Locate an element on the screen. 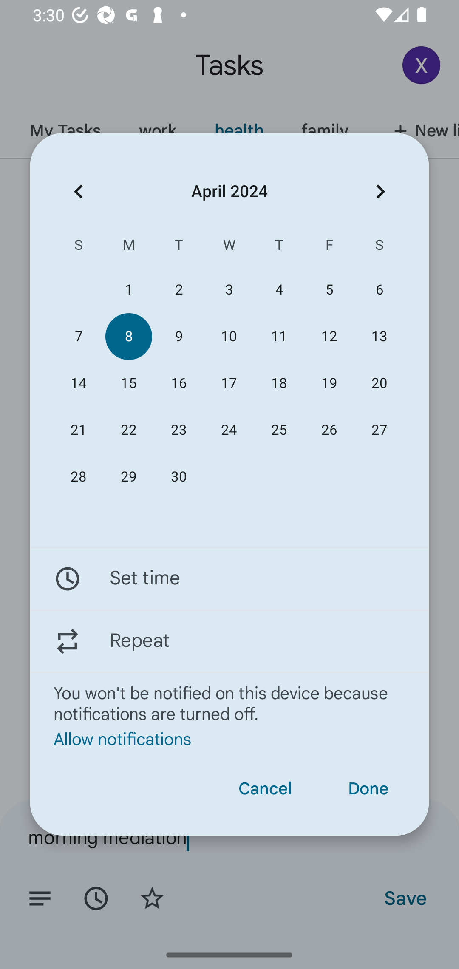 The height and width of the screenshot is (969, 459). 12 12 April 2024 is located at coordinates (329, 336).